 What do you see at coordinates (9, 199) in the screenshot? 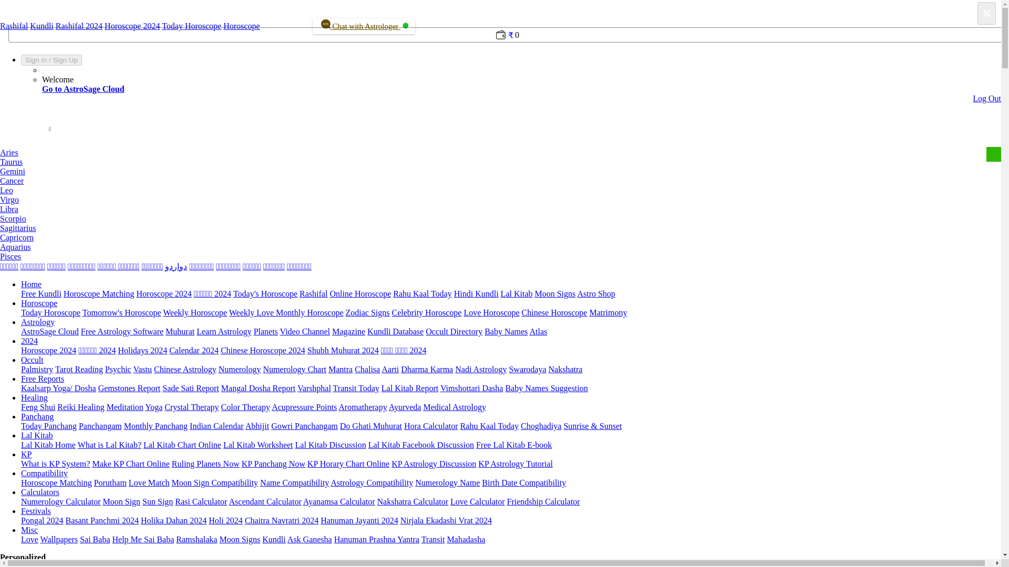
I see `Virgo` at bounding box center [9, 199].